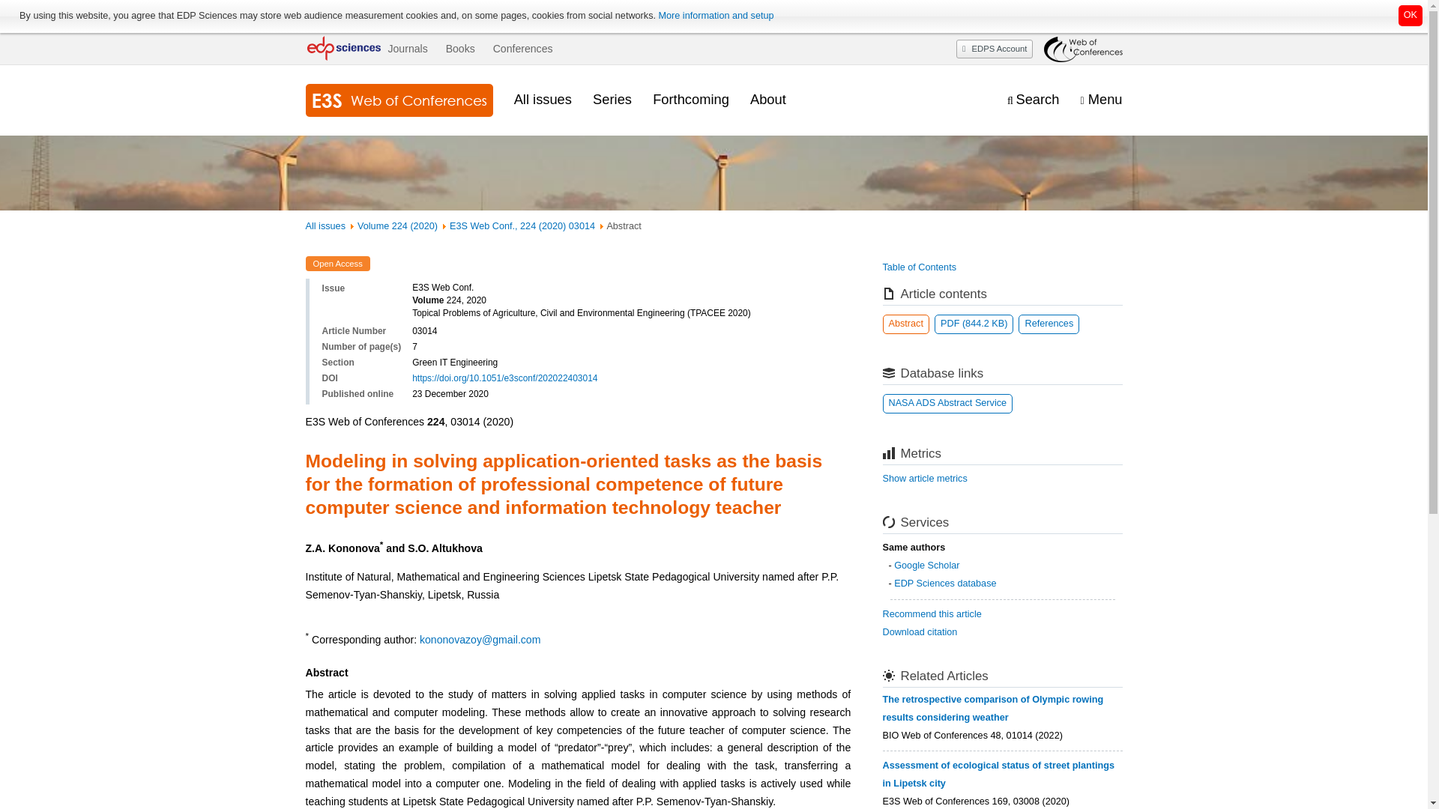 Image resolution: width=1439 pixels, height=809 pixels. I want to click on Click to close this notification, so click(1411, 15).